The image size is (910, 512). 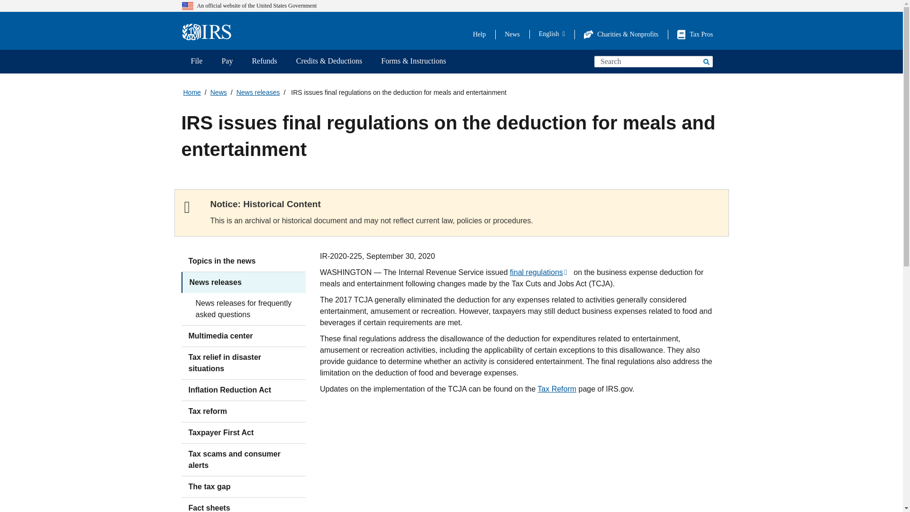 I want to click on Pay, so click(x=227, y=62).